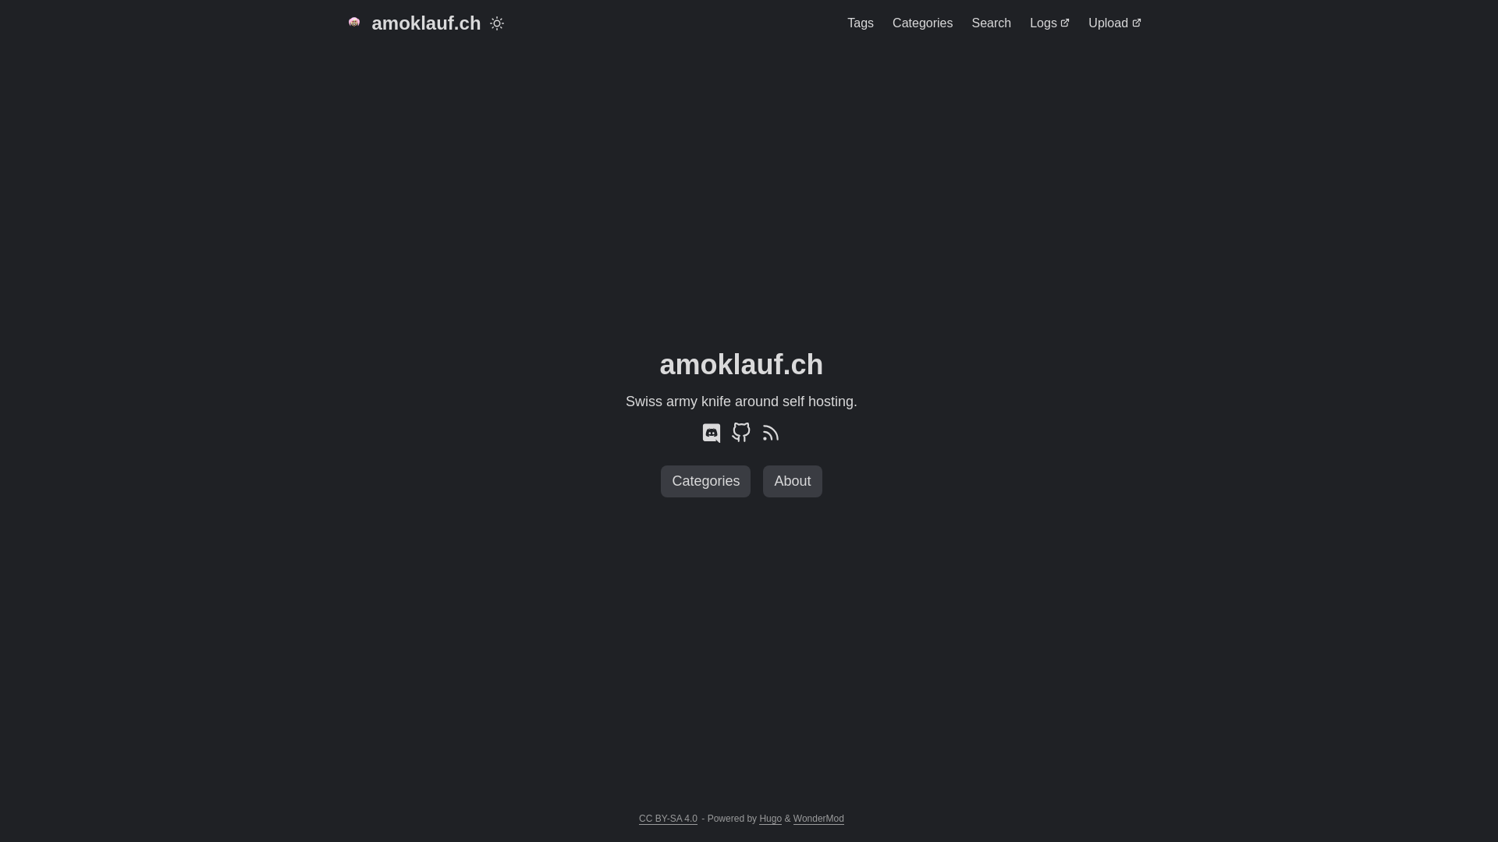 This screenshot has width=1498, height=842. Describe the element at coordinates (741, 438) in the screenshot. I see `Github` at that location.